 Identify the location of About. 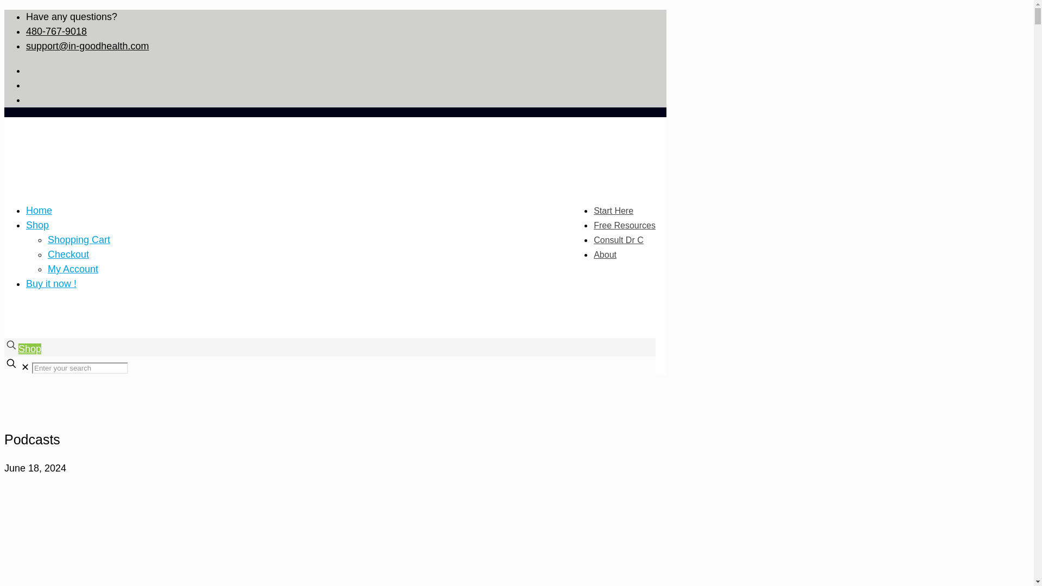
(605, 254).